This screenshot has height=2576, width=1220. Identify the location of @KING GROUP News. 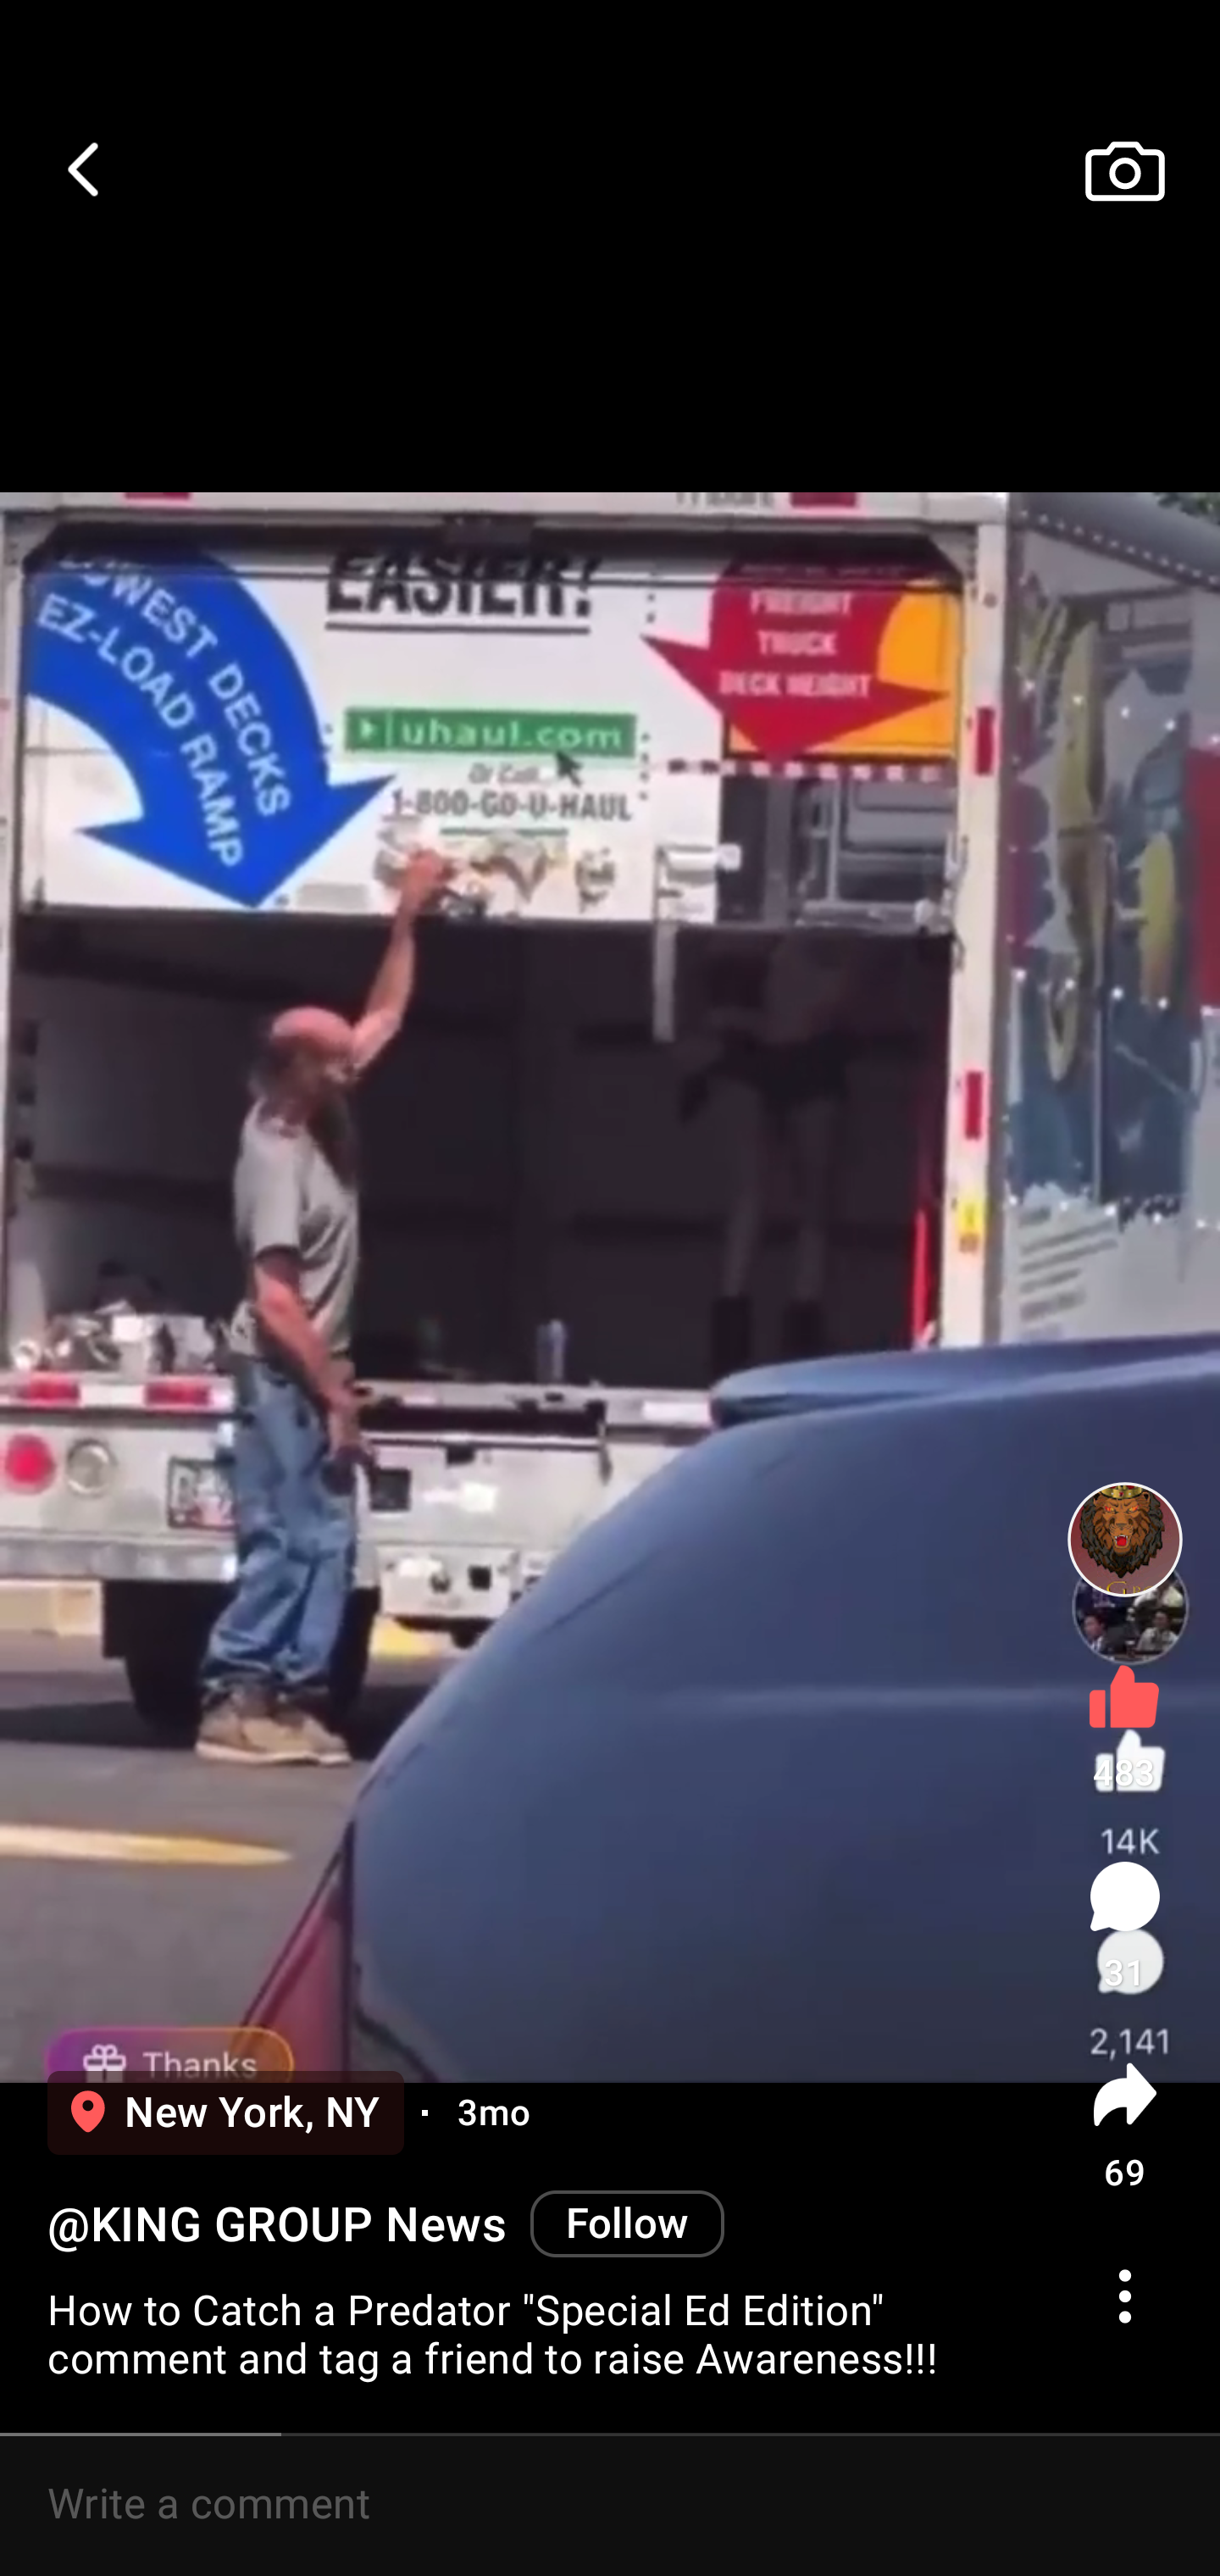
(276, 2225).